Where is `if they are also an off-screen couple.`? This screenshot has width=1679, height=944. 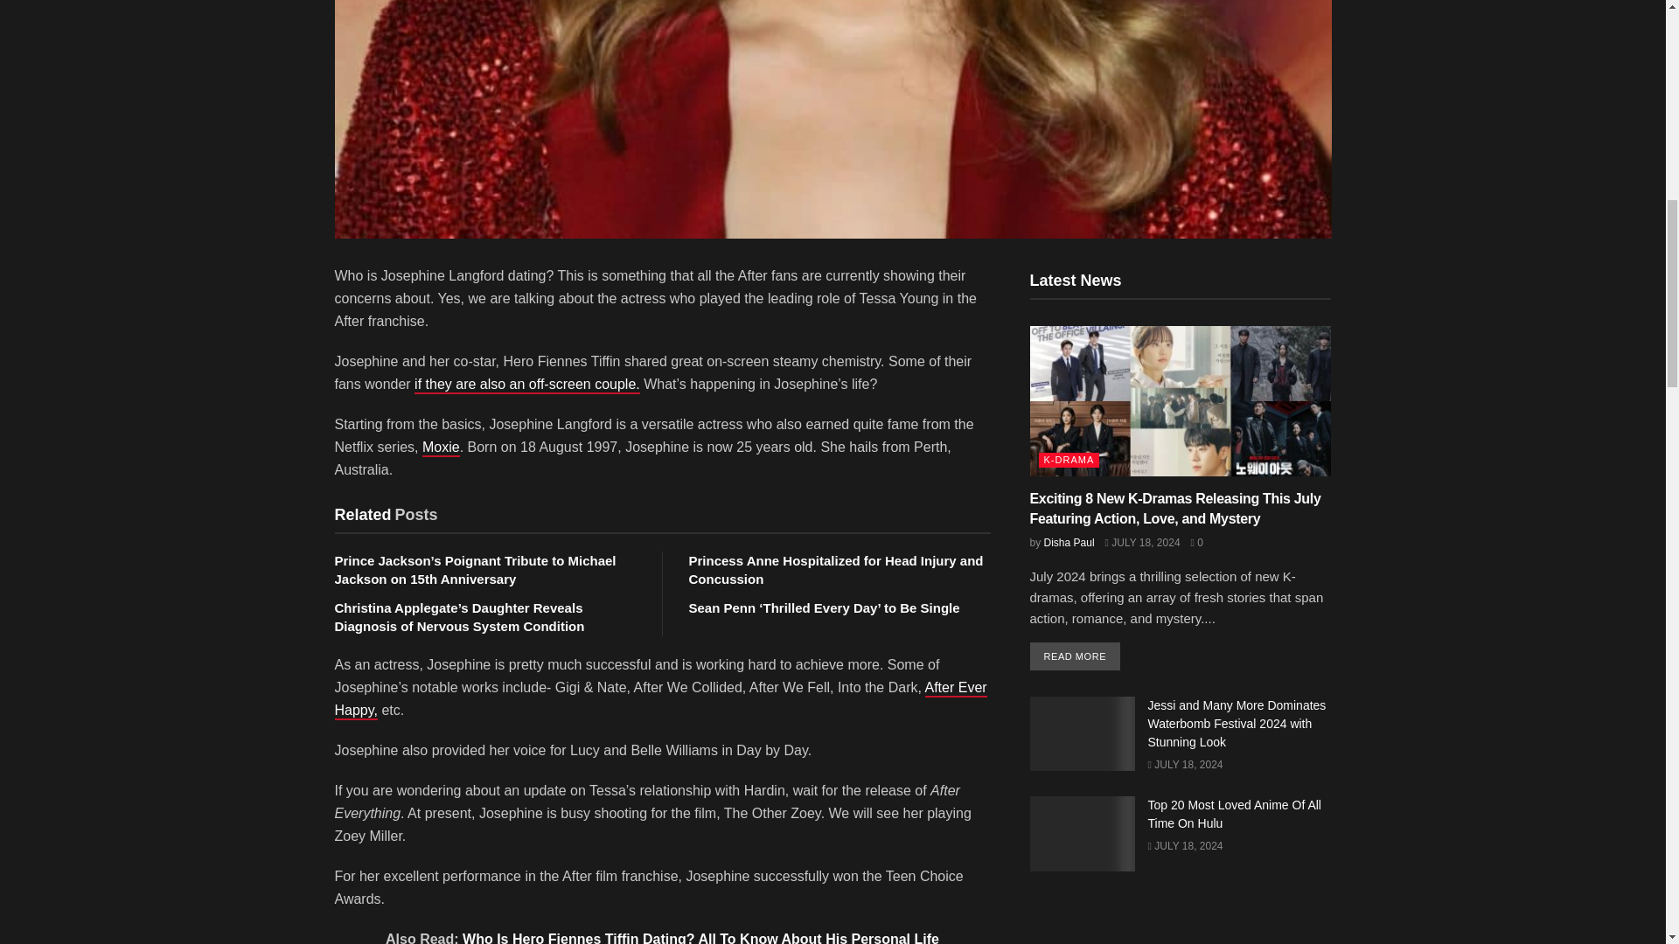
if they are also an off-screen couple. is located at coordinates (526, 385).